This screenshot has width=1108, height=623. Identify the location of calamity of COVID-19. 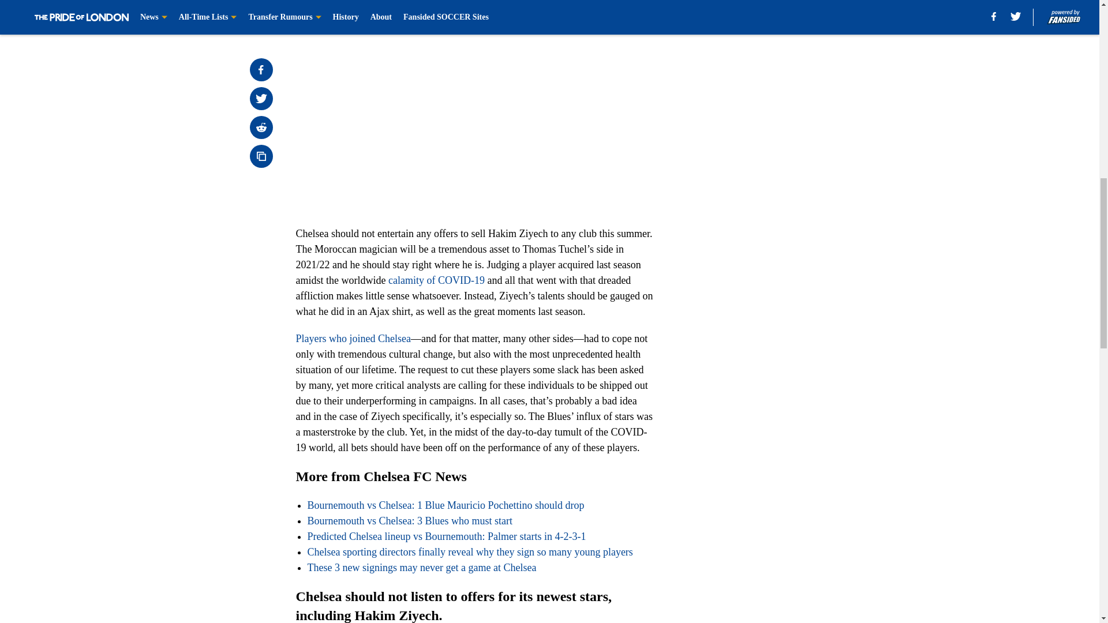
(436, 280).